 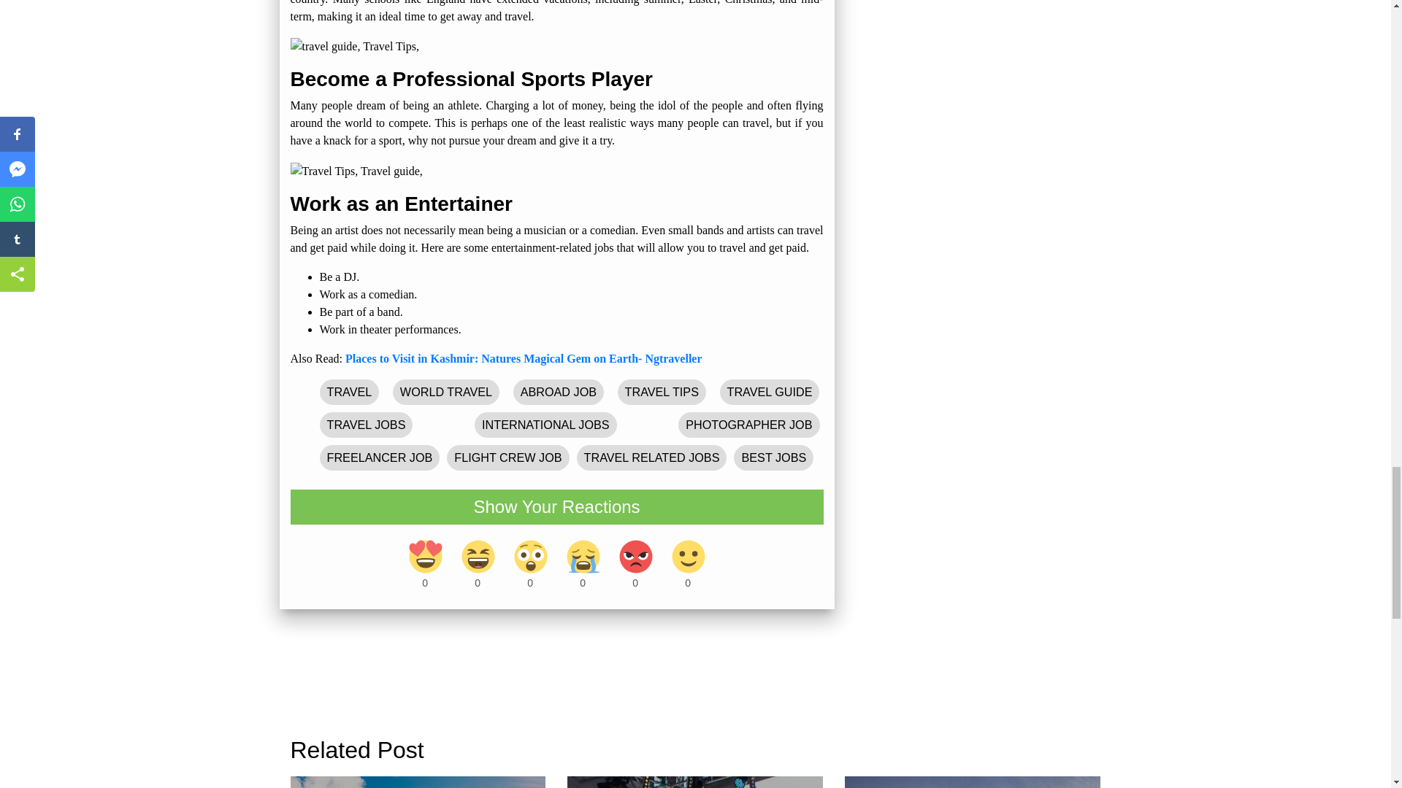 What do you see at coordinates (349, 392) in the screenshot?
I see `TRAVEL` at bounding box center [349, 392].